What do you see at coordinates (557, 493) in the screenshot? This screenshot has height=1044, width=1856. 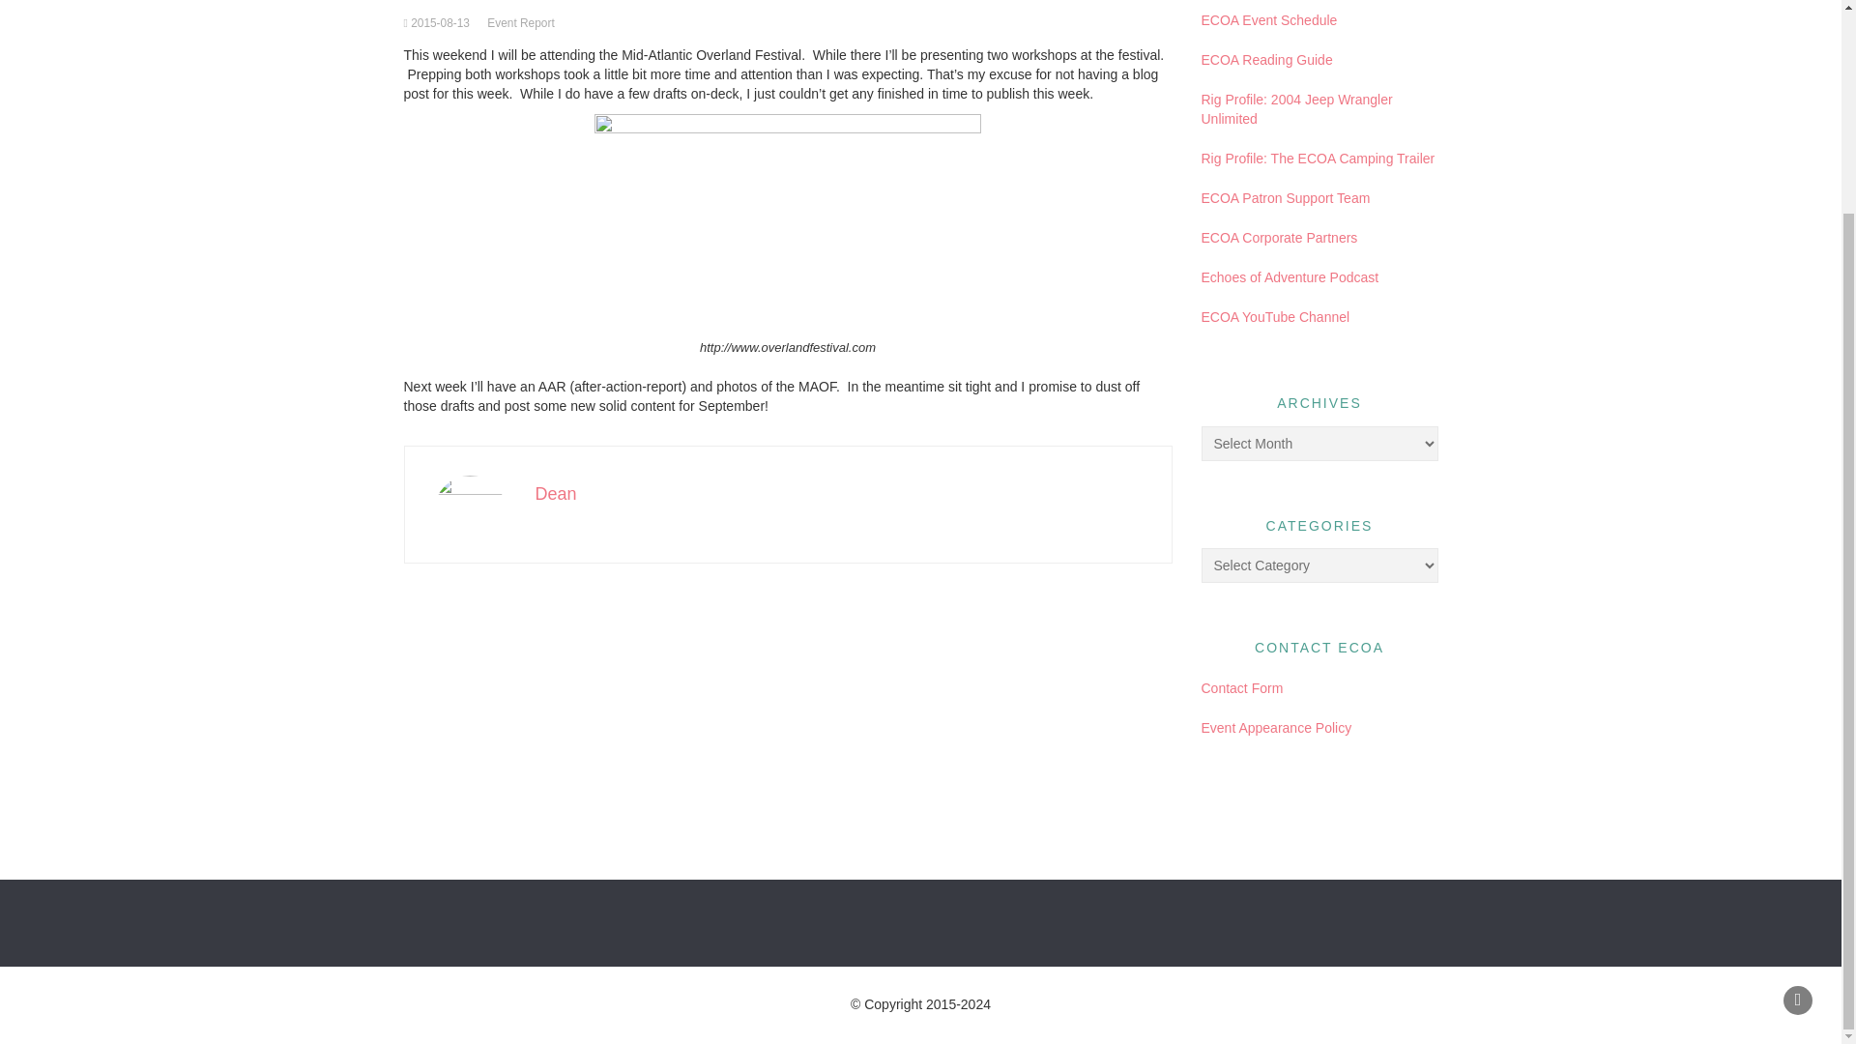 I see `Dean` at bounding box center [557, 493].